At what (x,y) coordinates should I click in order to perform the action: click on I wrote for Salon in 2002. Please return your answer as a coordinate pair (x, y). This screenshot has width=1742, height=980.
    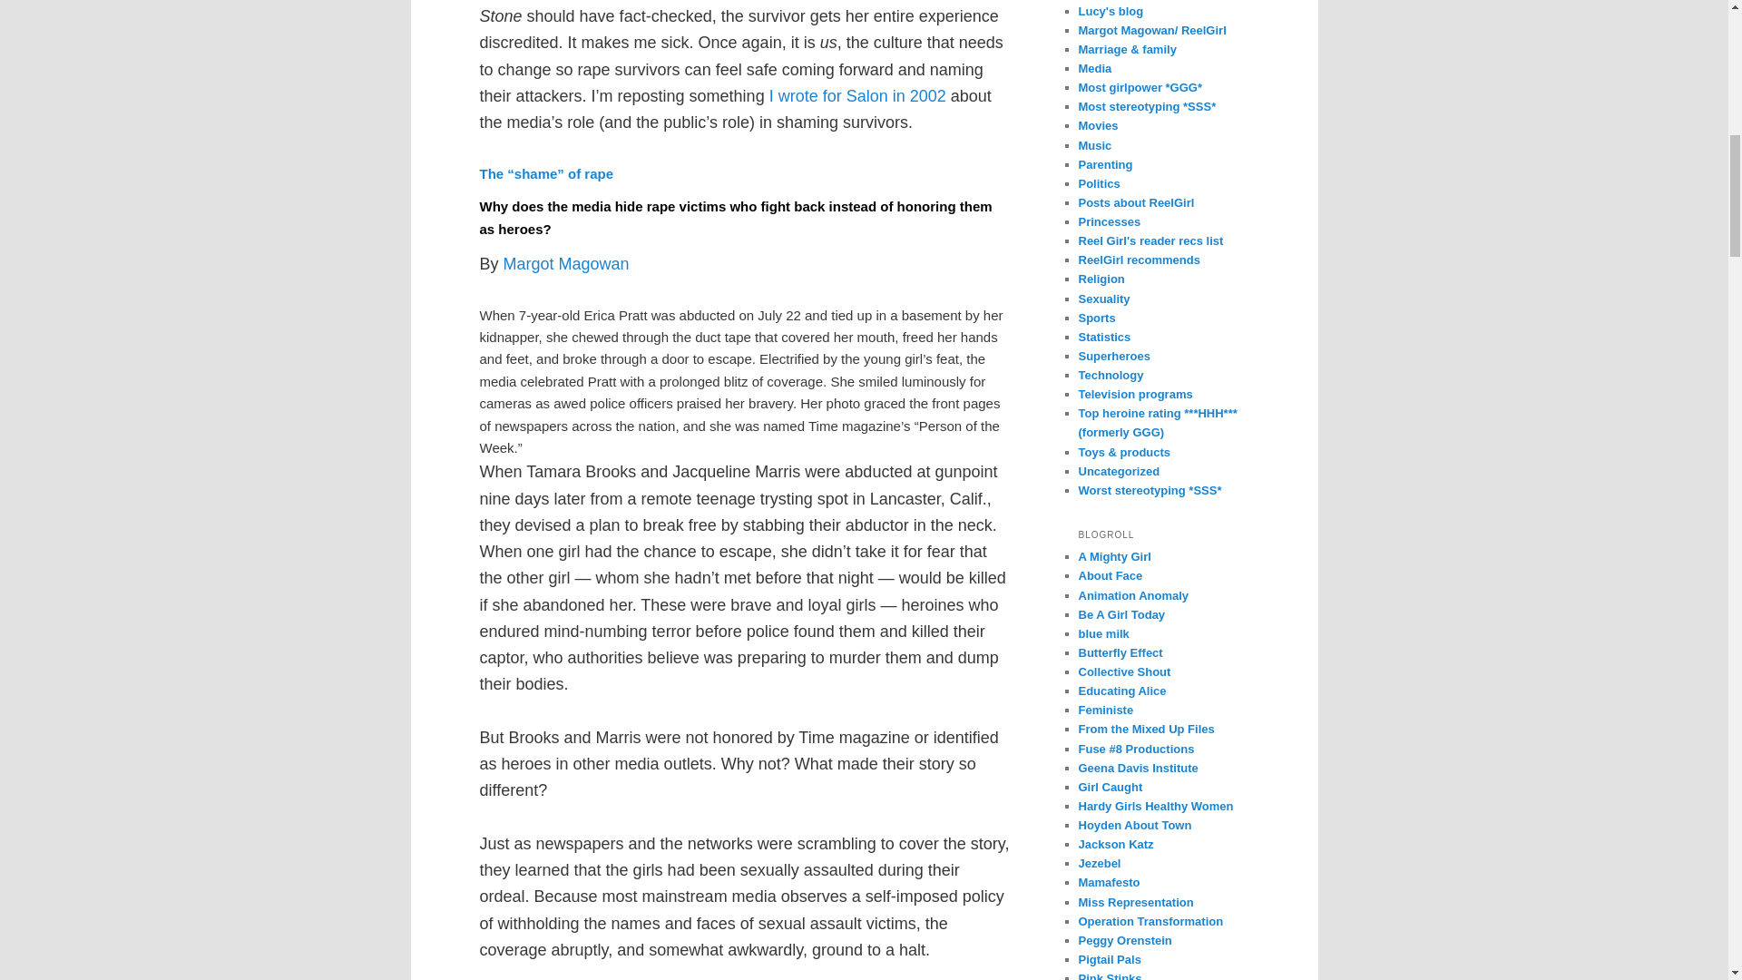
    Looking at the image, I should click on (855, 96).